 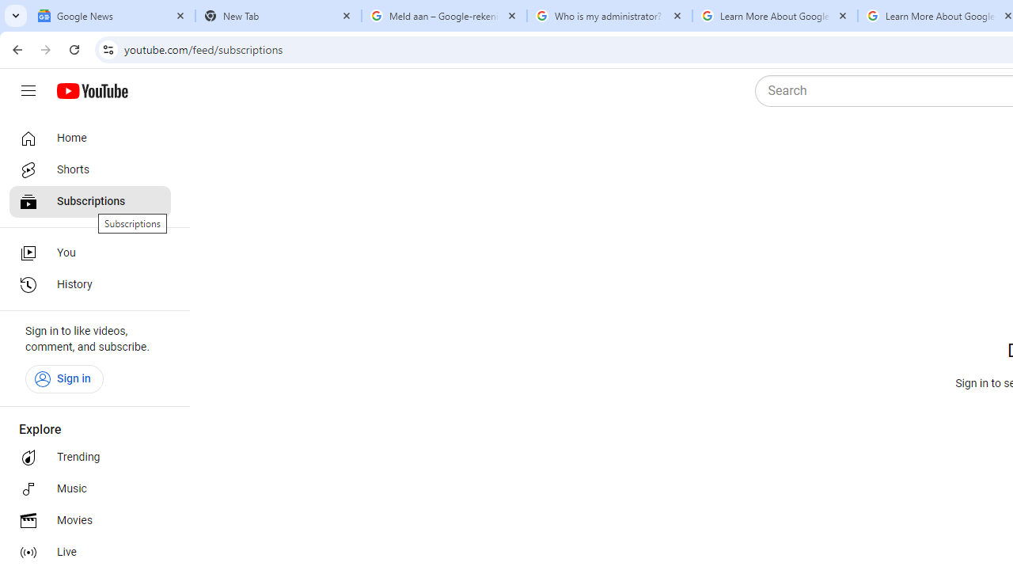 I want to click on Music, so click(x=90, y=489).